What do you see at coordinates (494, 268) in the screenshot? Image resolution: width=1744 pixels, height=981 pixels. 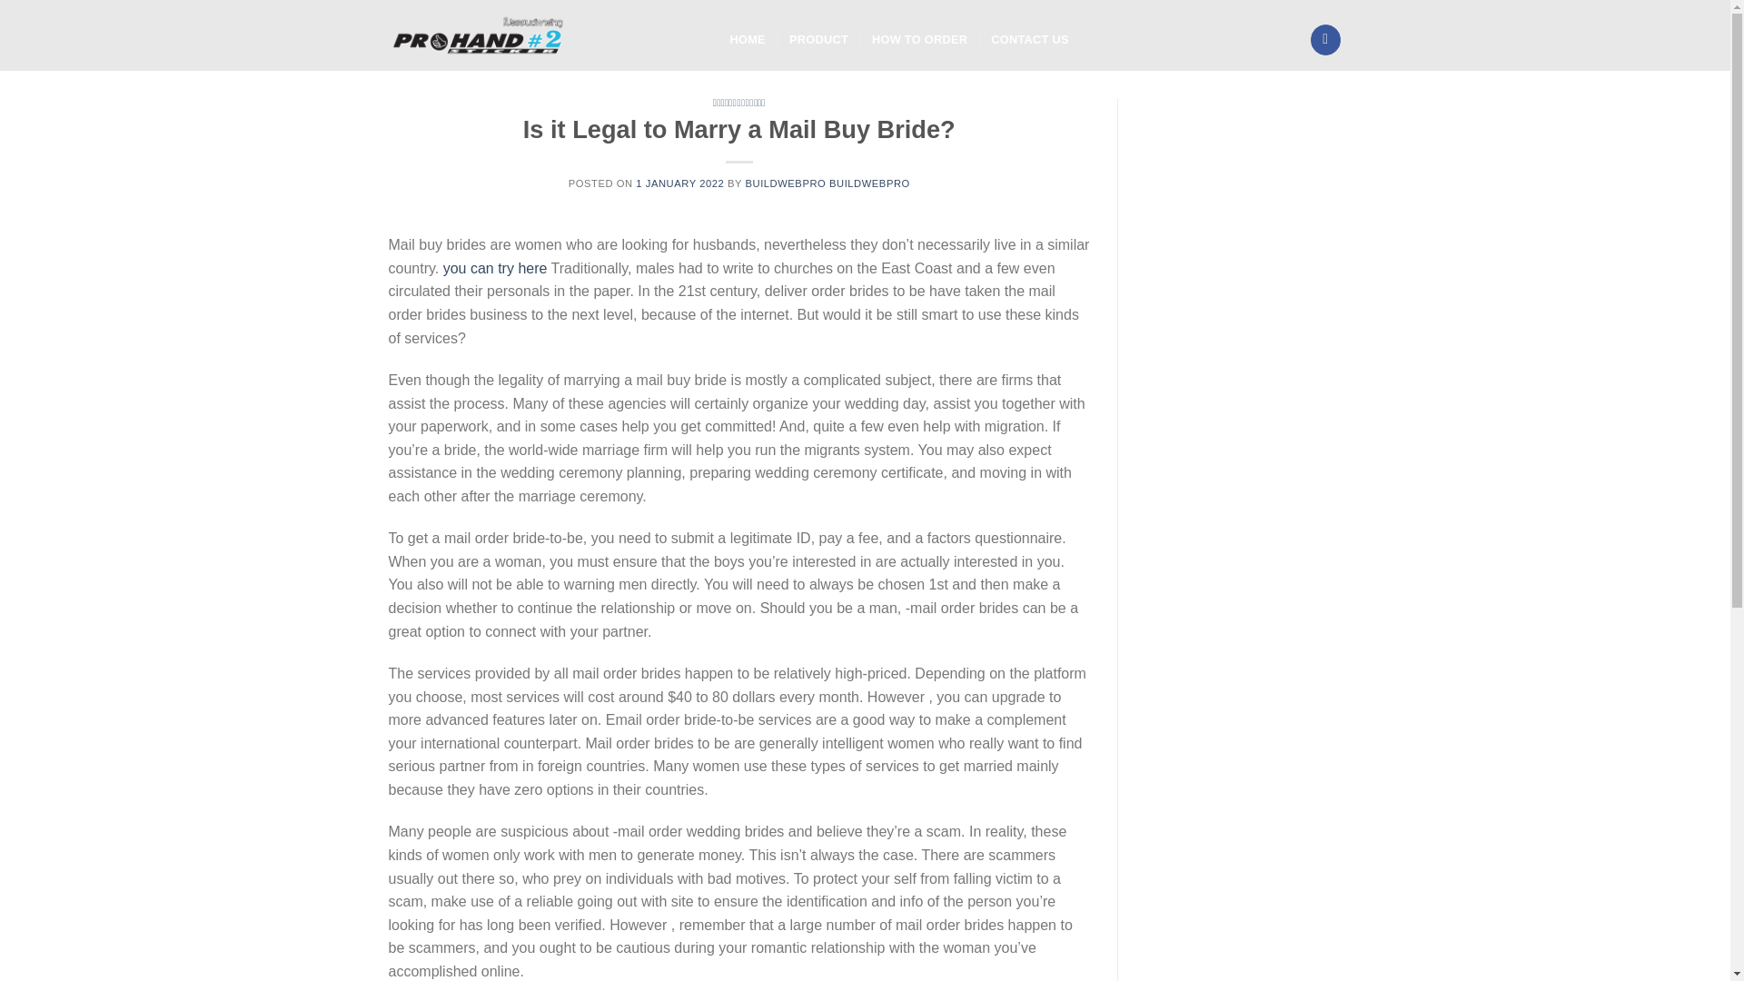 I see `you can try here` at bounding box center [494, 268].